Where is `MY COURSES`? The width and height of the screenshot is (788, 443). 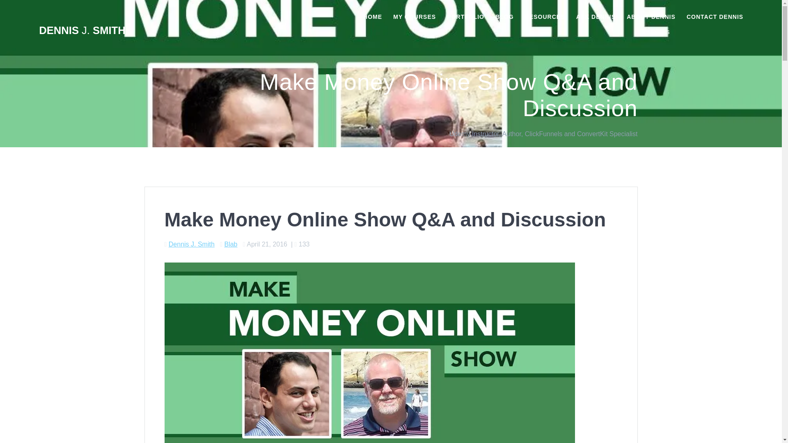
MY COURSES is located at coordinates (415, 16).